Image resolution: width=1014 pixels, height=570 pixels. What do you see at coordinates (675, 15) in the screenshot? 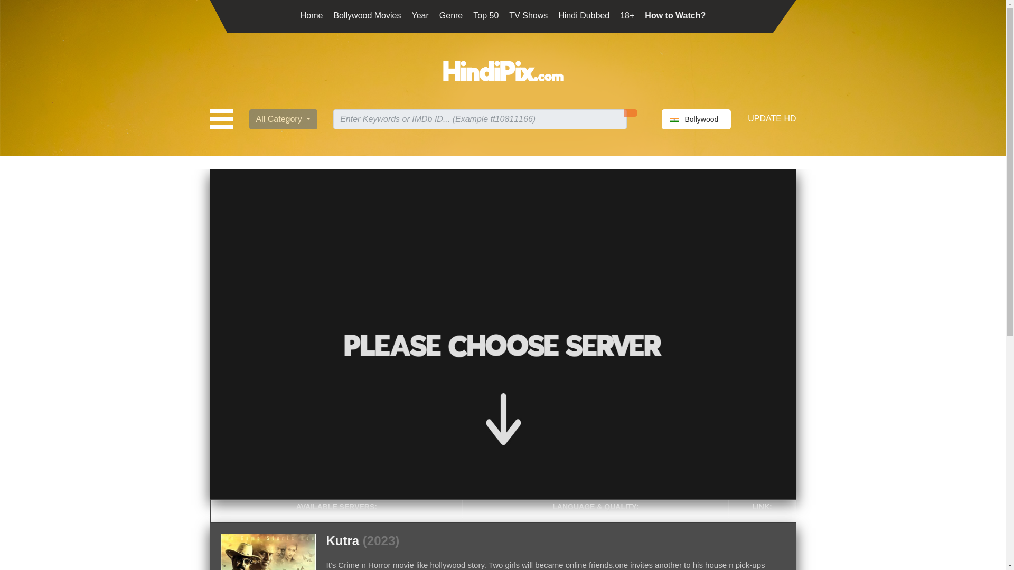
I see `How to Watch?` at bounding box center [675, 15].